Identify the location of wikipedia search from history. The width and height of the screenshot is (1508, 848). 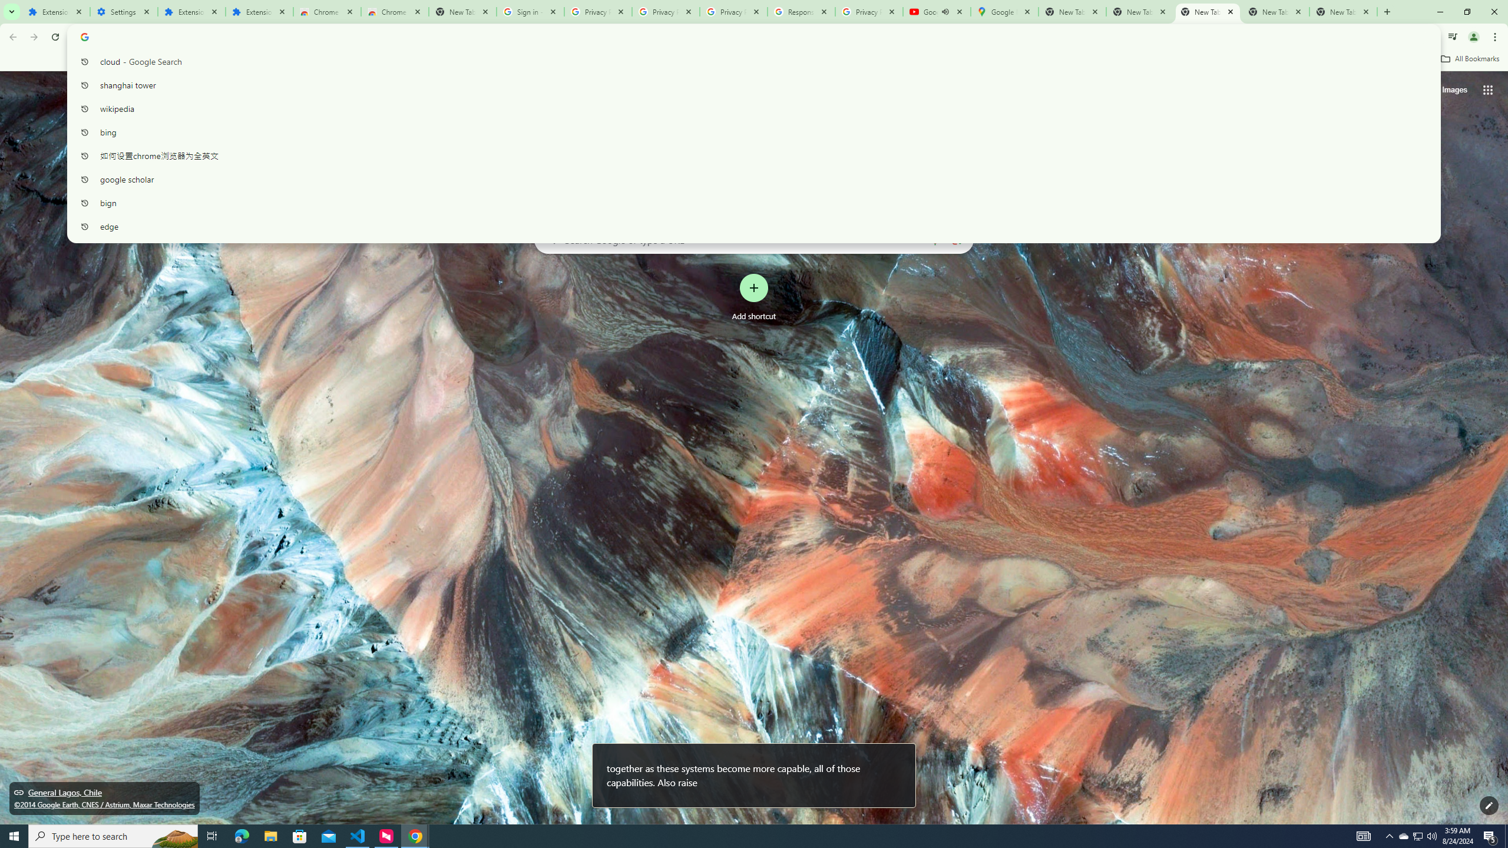
(749, 108).